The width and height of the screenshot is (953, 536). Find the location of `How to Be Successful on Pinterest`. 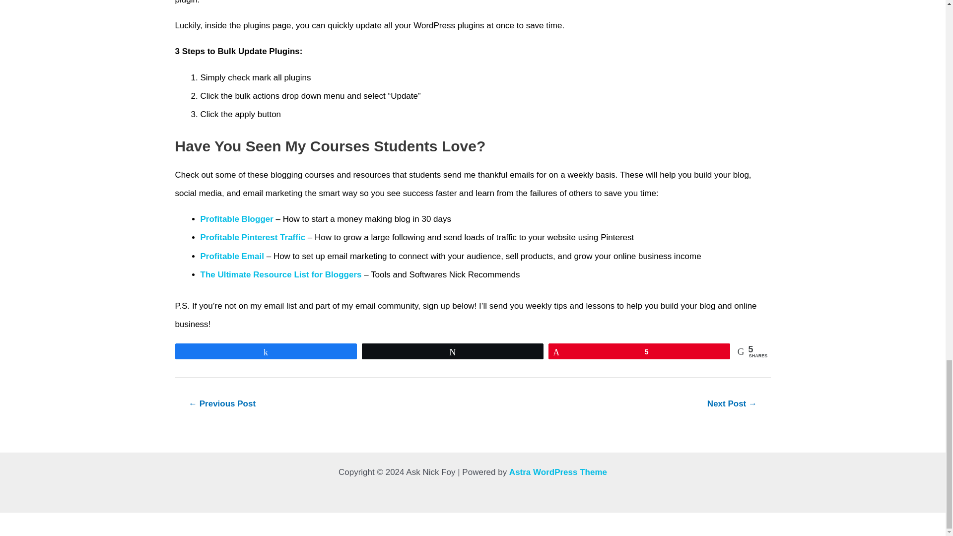

How to Be Successful on Pinterest is located at coordinates (221, 403).